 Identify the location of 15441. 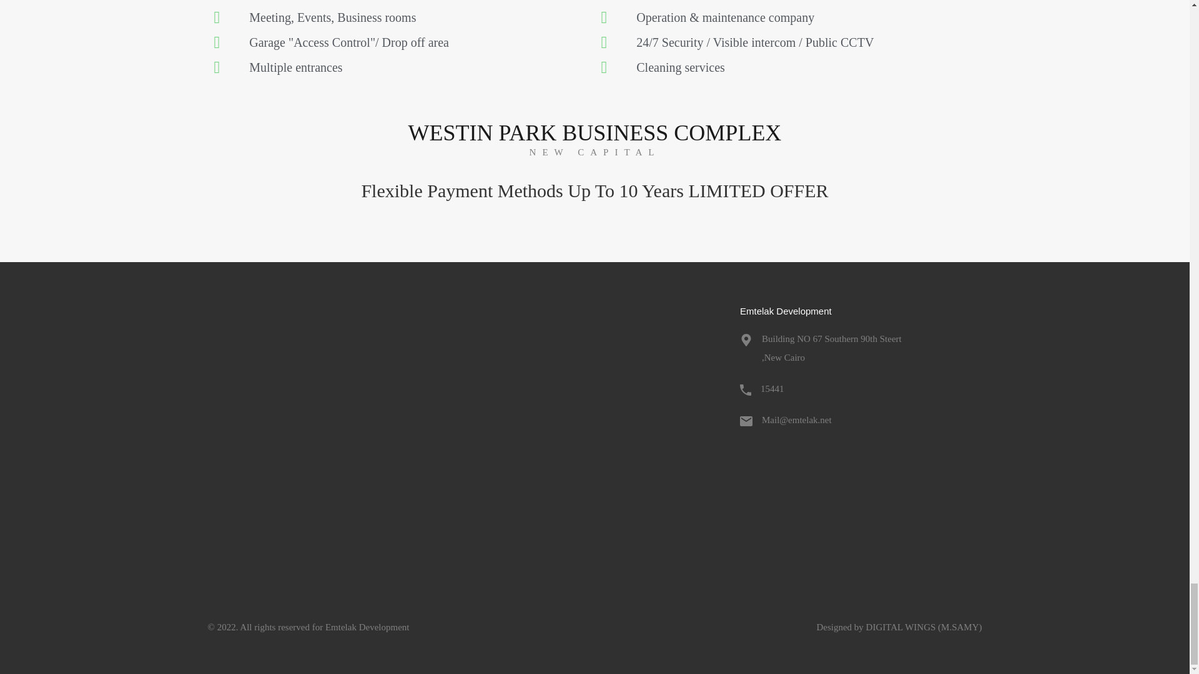
(772, 389).